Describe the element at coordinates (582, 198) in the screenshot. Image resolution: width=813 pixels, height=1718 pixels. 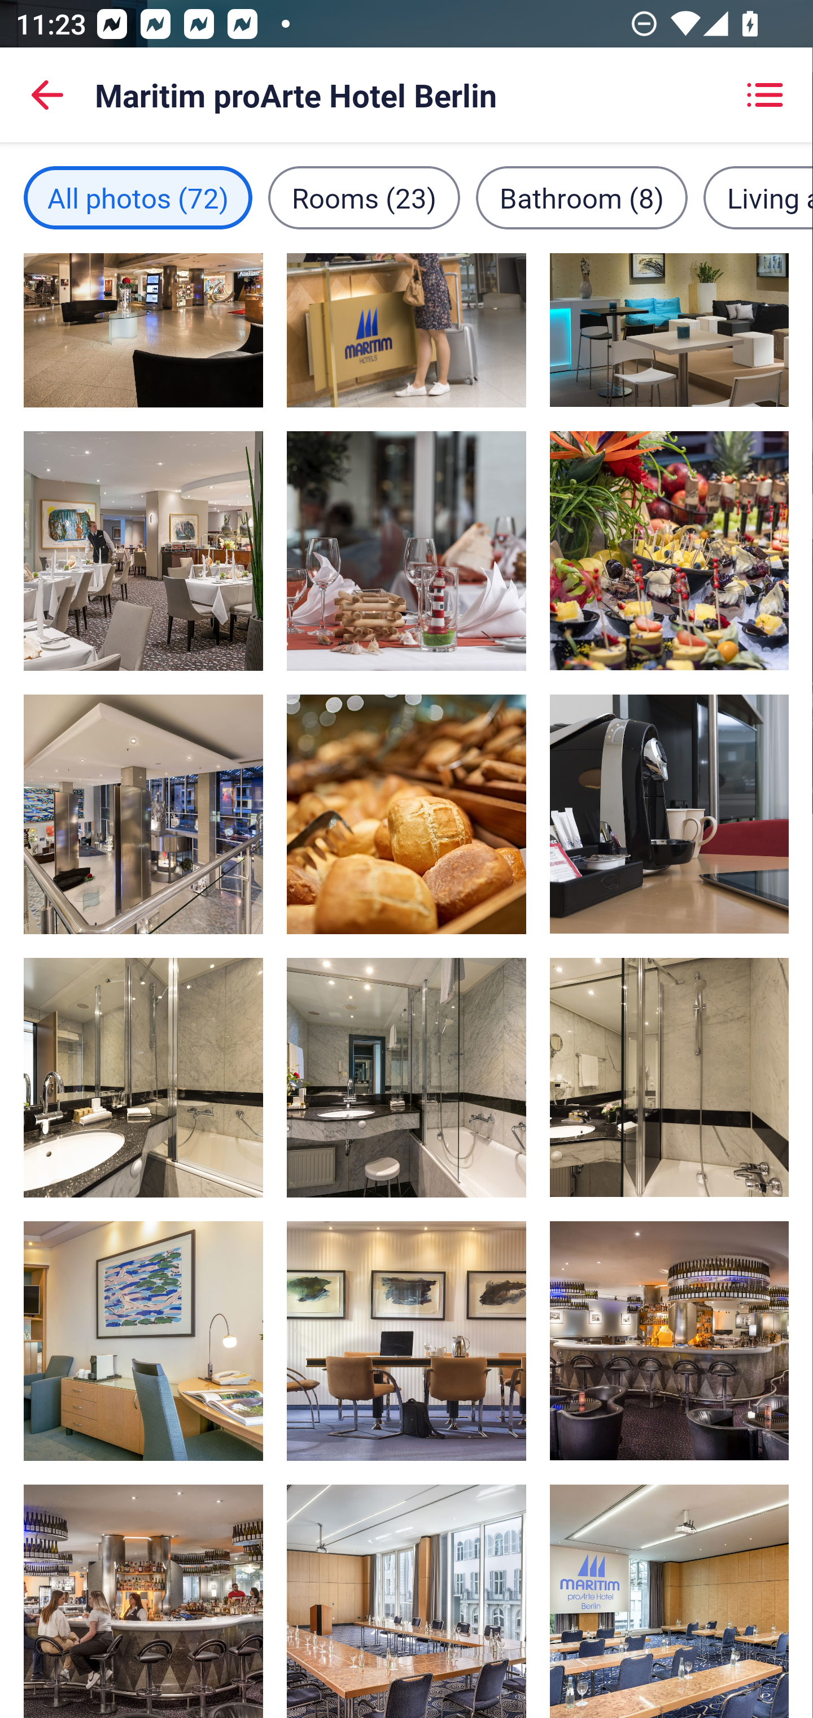
I see `Bathroom filter, 8 images` at that location.